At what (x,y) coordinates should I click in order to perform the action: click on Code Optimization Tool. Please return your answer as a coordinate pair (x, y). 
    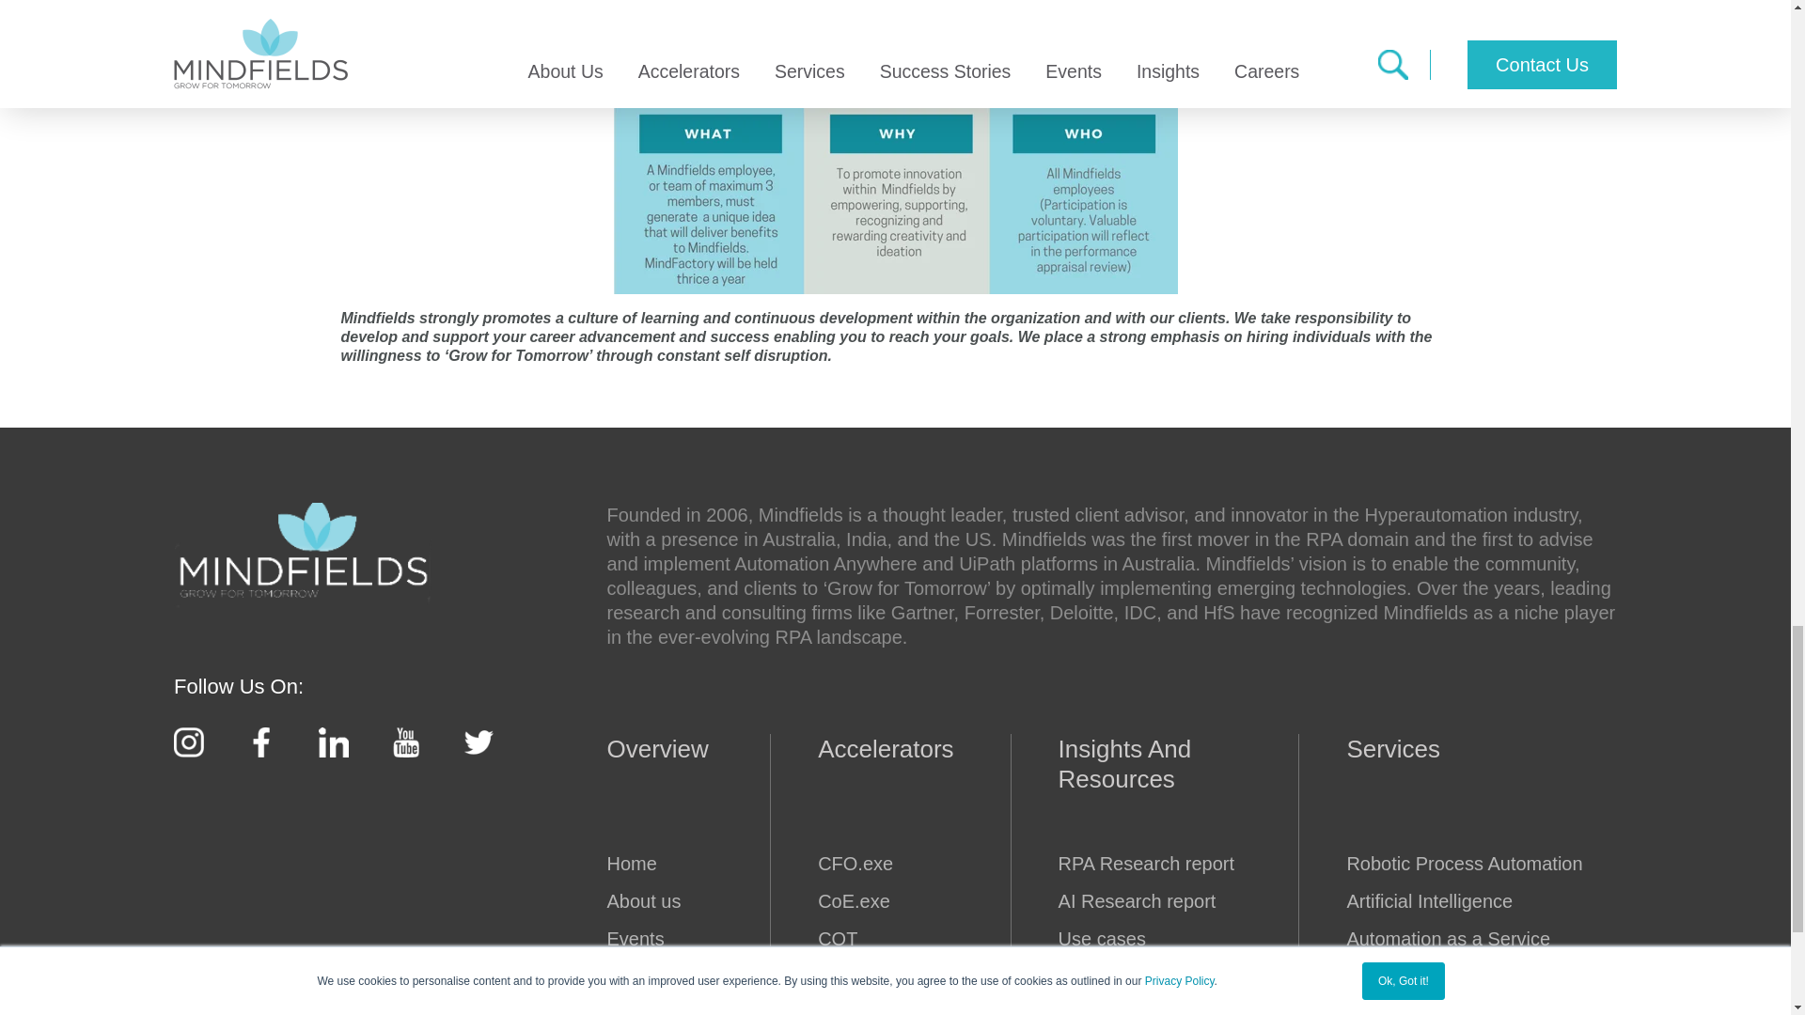
    Looking at the image, I should click on (871, 939).